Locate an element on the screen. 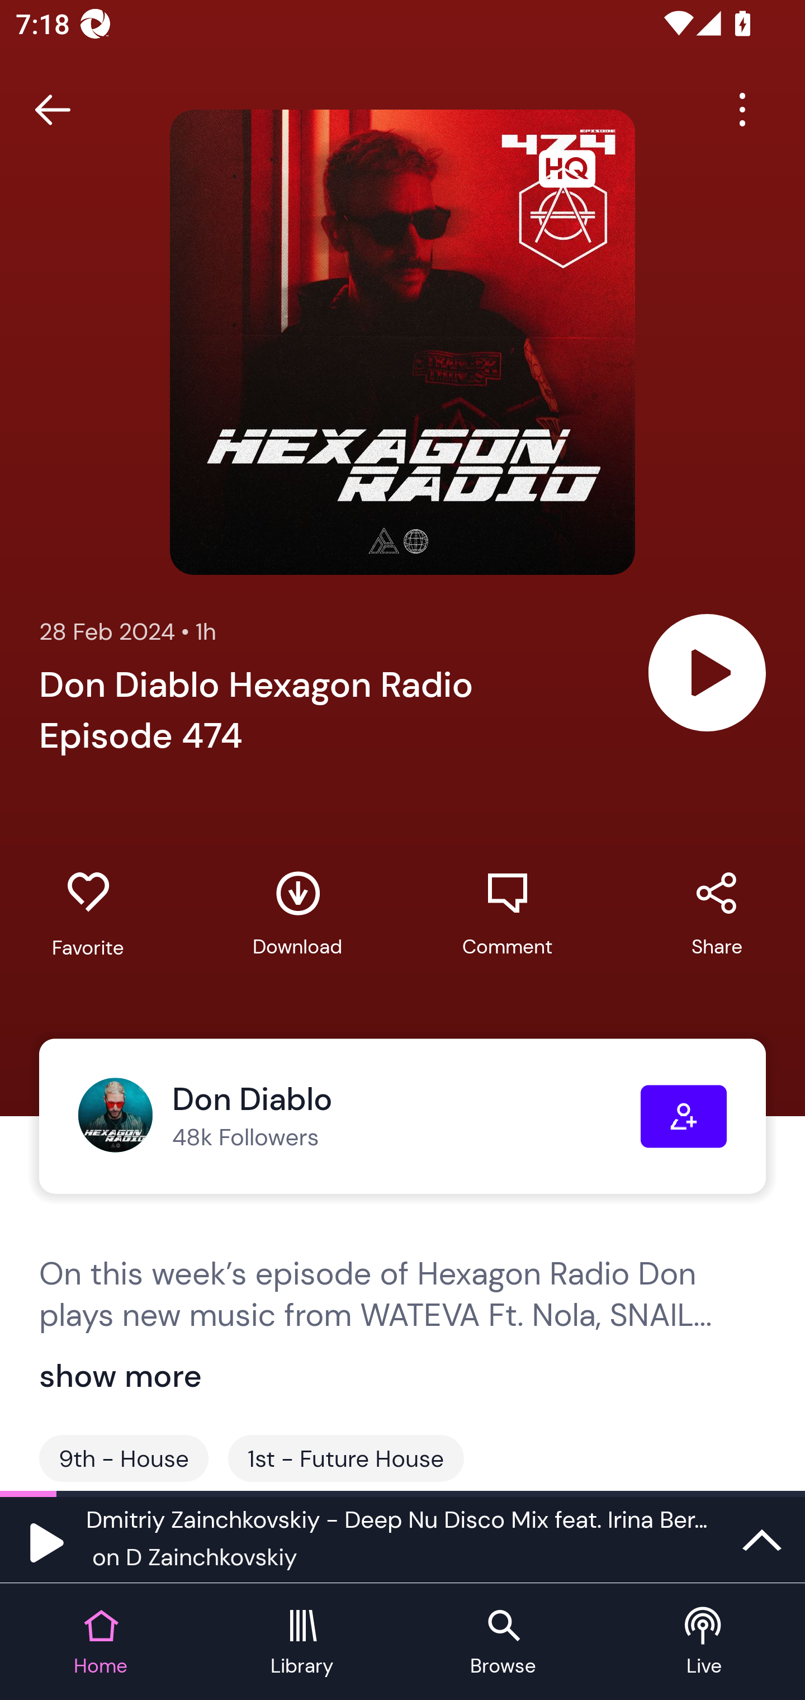 The height and width of the screenshot is (1700, 805). Favorite is located at coordinates (88, 914).